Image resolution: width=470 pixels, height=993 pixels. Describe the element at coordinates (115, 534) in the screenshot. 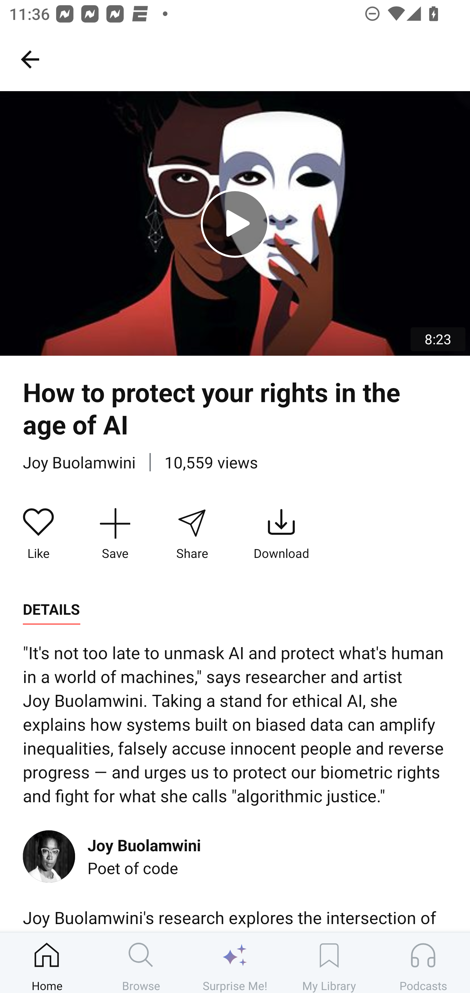

I see `Save` at that location.